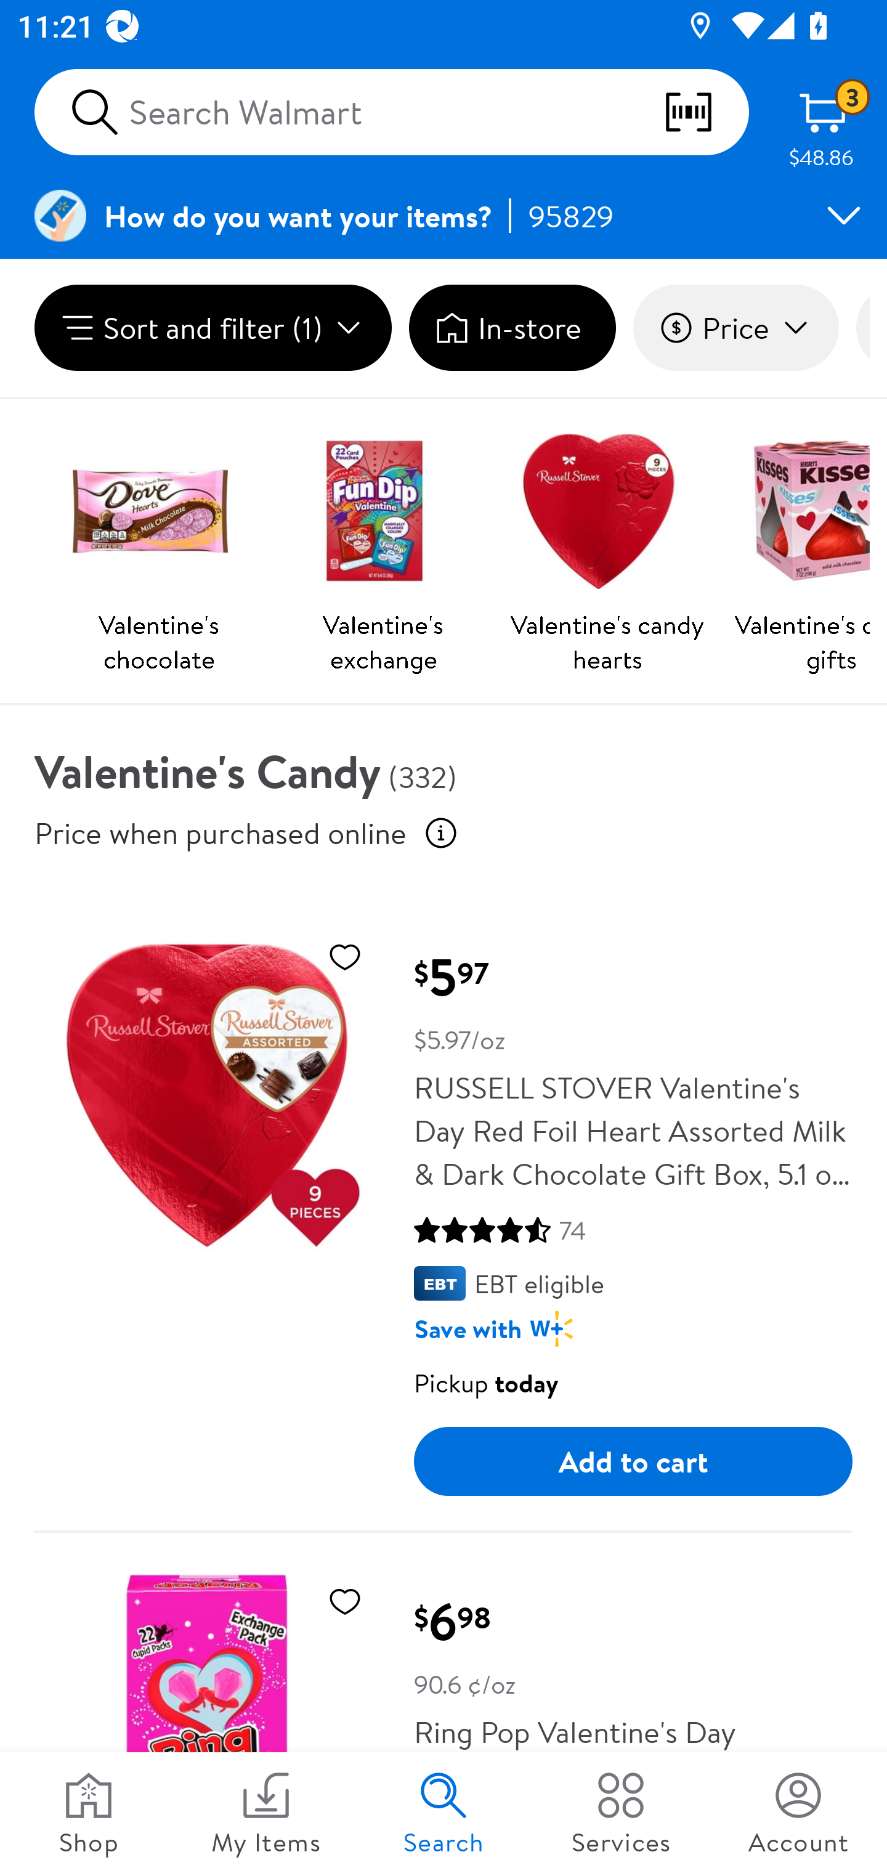 This screenshot has height=1873, width=887. Describe the element at coordinates (221, 832) in the screenshot. I see `Price when purchased online` at that location.